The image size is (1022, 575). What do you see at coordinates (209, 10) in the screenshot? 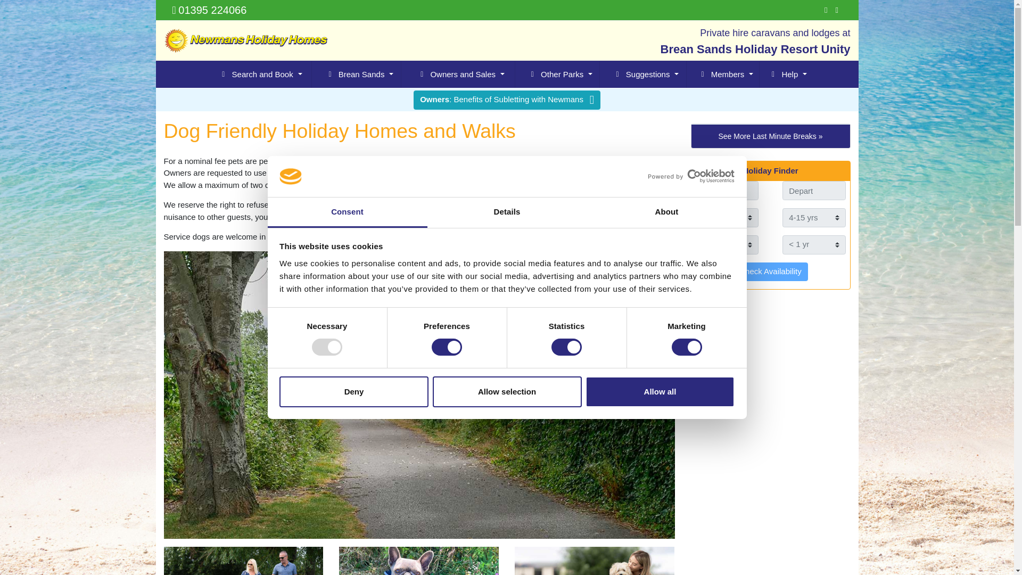
I see ` 01395 224066` at bounding box center [209, 10].